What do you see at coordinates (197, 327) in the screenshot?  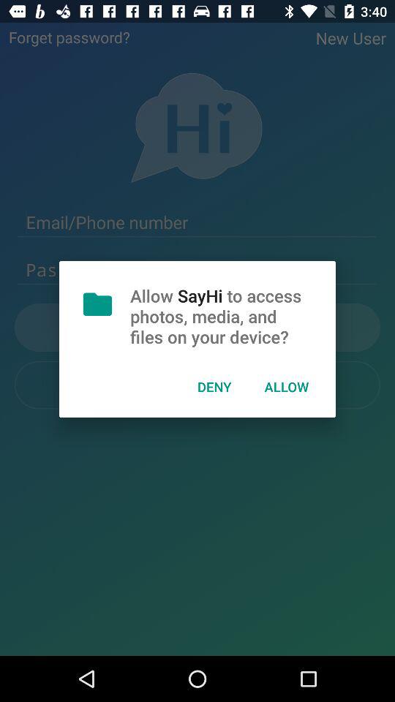 I see `select the text which is just above the deny and allow button` at bounding box center [197, 327].